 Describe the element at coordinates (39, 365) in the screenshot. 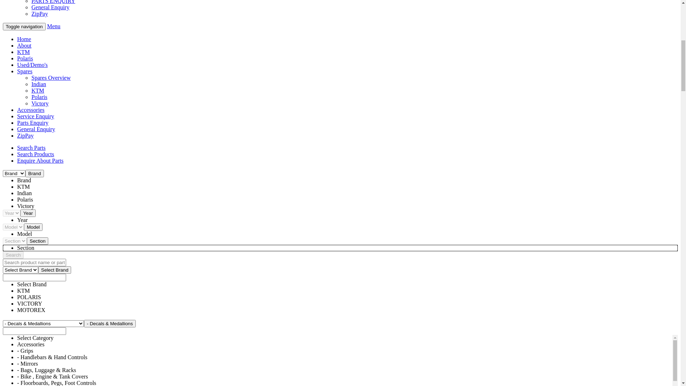

I see `Polaris` at that location.